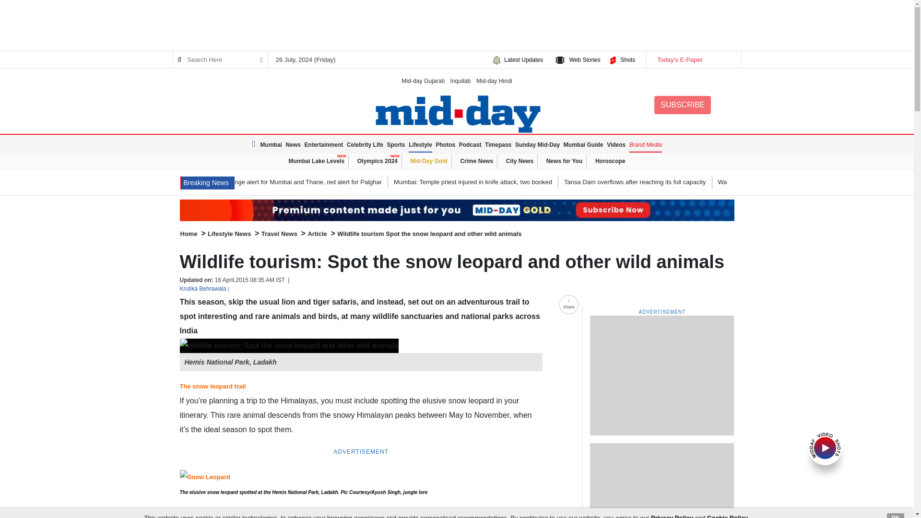  Describe the element at coordinates (825, 447) in the screenshot. I see `Midday Shot Videos` at that location.